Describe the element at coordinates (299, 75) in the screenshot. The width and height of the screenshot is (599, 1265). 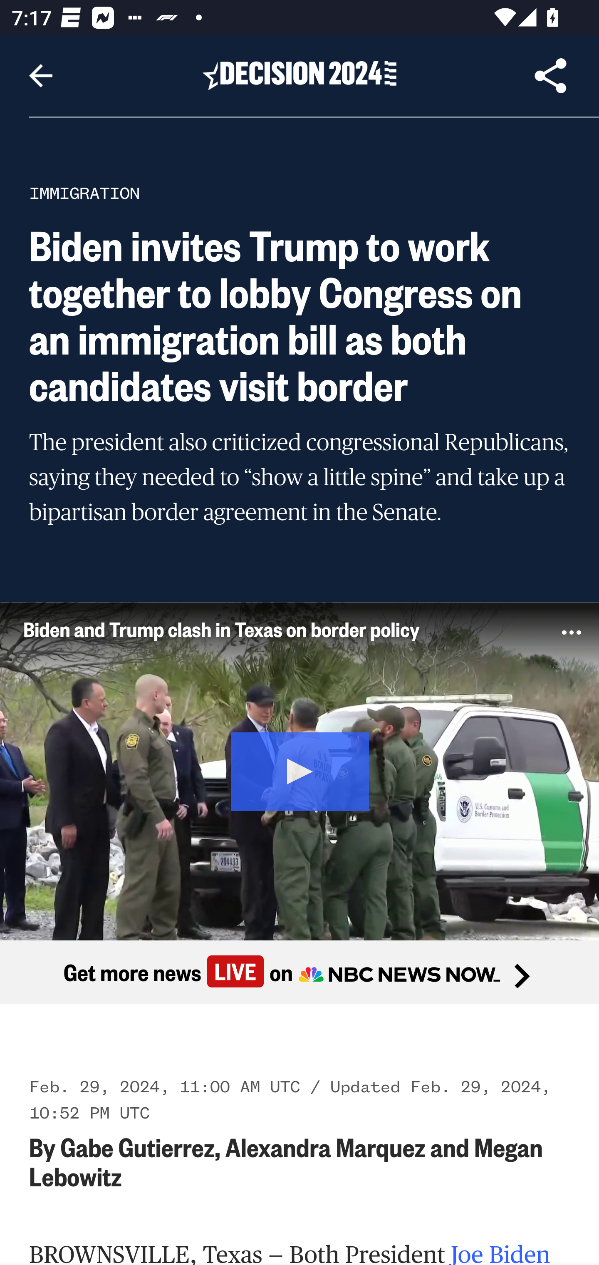
I see `Header, Decision 2024` at that location.